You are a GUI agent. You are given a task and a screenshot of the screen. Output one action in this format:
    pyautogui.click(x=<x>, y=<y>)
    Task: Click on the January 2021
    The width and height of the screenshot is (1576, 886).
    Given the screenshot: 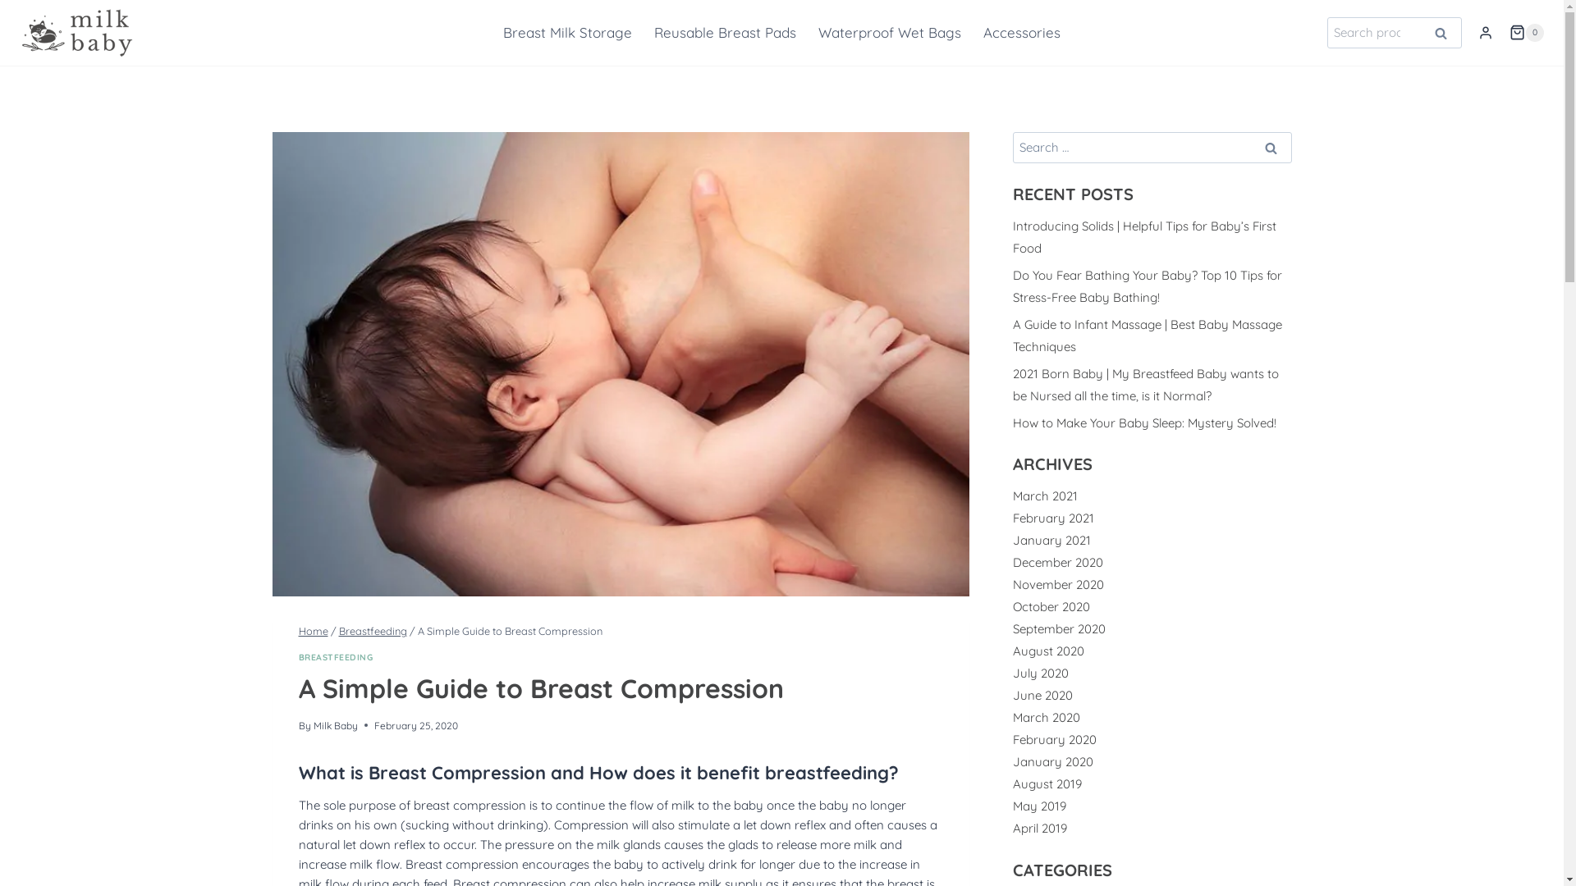 What is the action you would take?
    pyautogui.click(x=1052, y=540)
    